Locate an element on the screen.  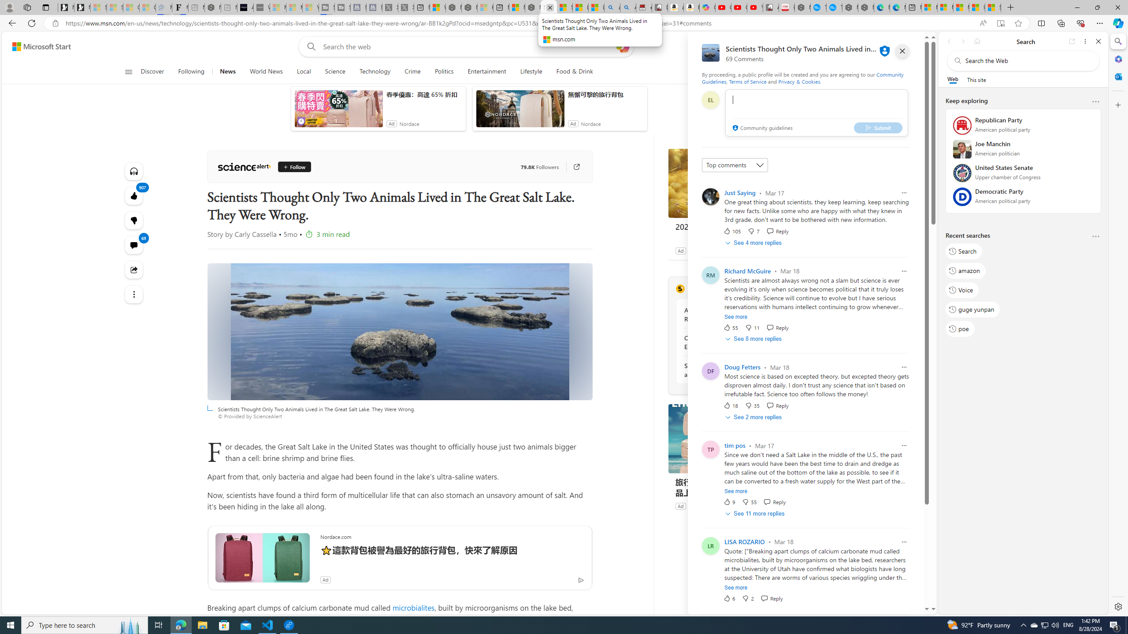
Lifestyle is located at coordinates (531, 72).